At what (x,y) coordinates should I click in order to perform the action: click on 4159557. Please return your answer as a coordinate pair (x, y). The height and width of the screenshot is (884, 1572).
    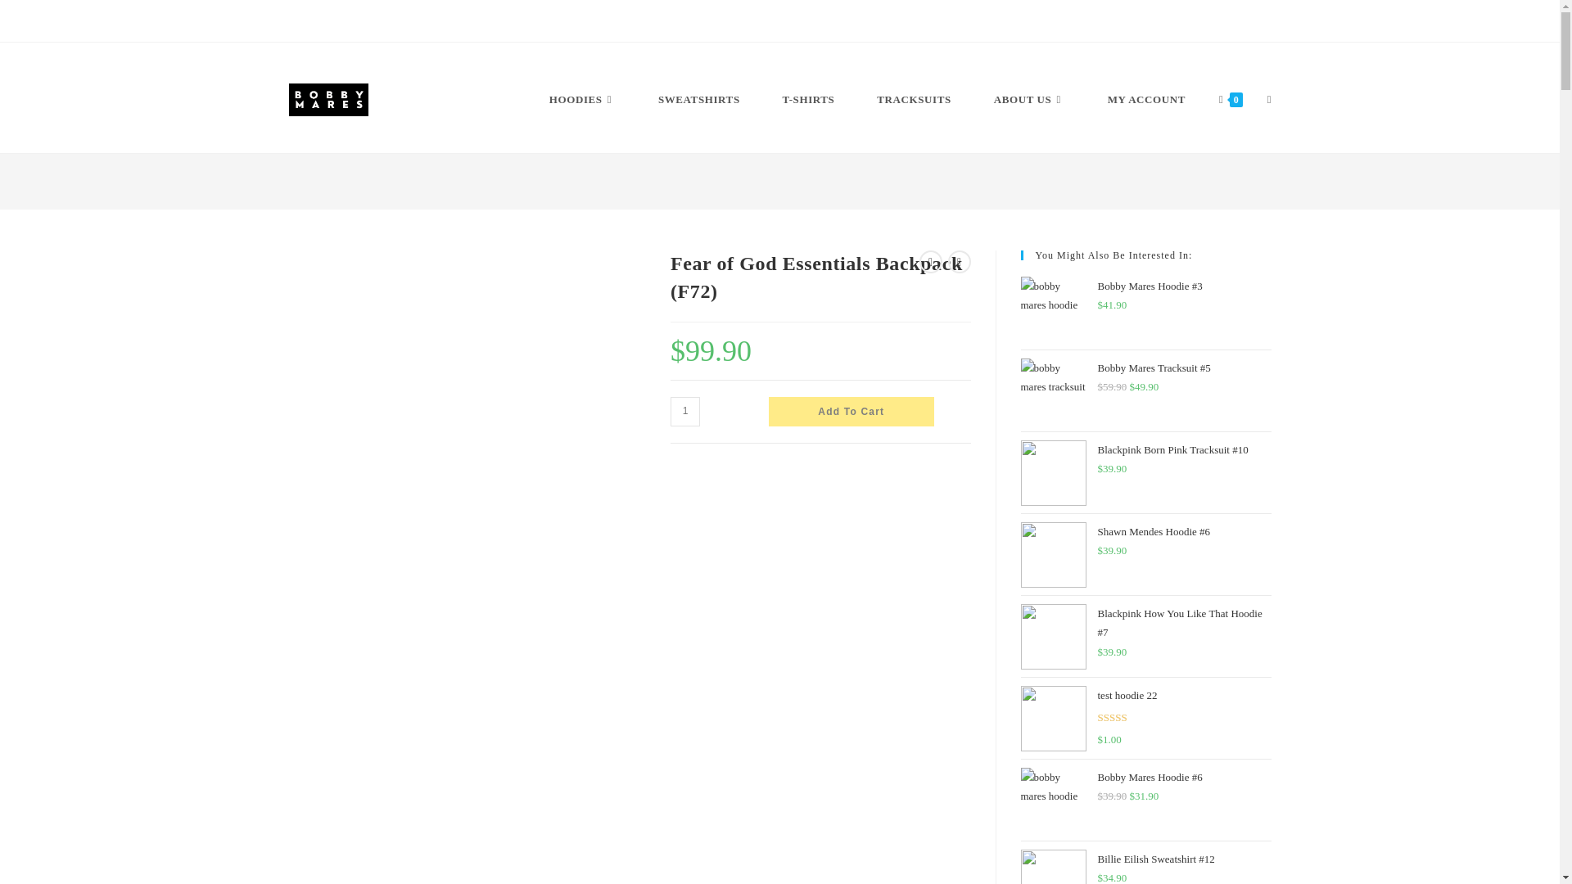
    Looking at the image, I should click on (1193, 26).